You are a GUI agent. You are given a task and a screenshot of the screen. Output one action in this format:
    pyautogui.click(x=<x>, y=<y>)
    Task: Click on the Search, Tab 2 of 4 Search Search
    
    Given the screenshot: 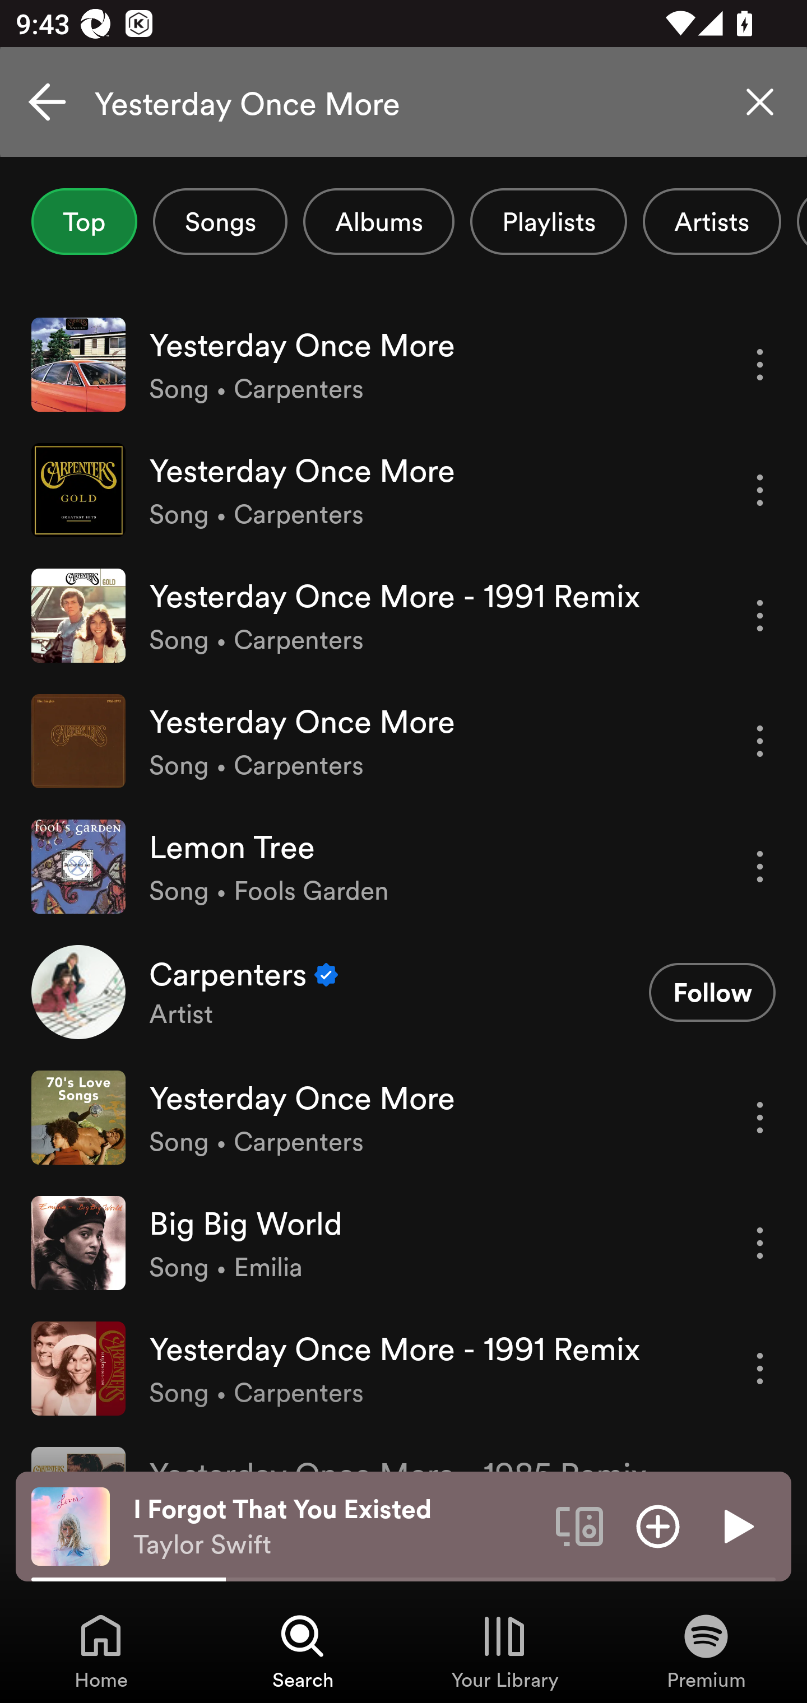 What is the action you would take?
    pyautogui.click(x=303, y=1650)
    